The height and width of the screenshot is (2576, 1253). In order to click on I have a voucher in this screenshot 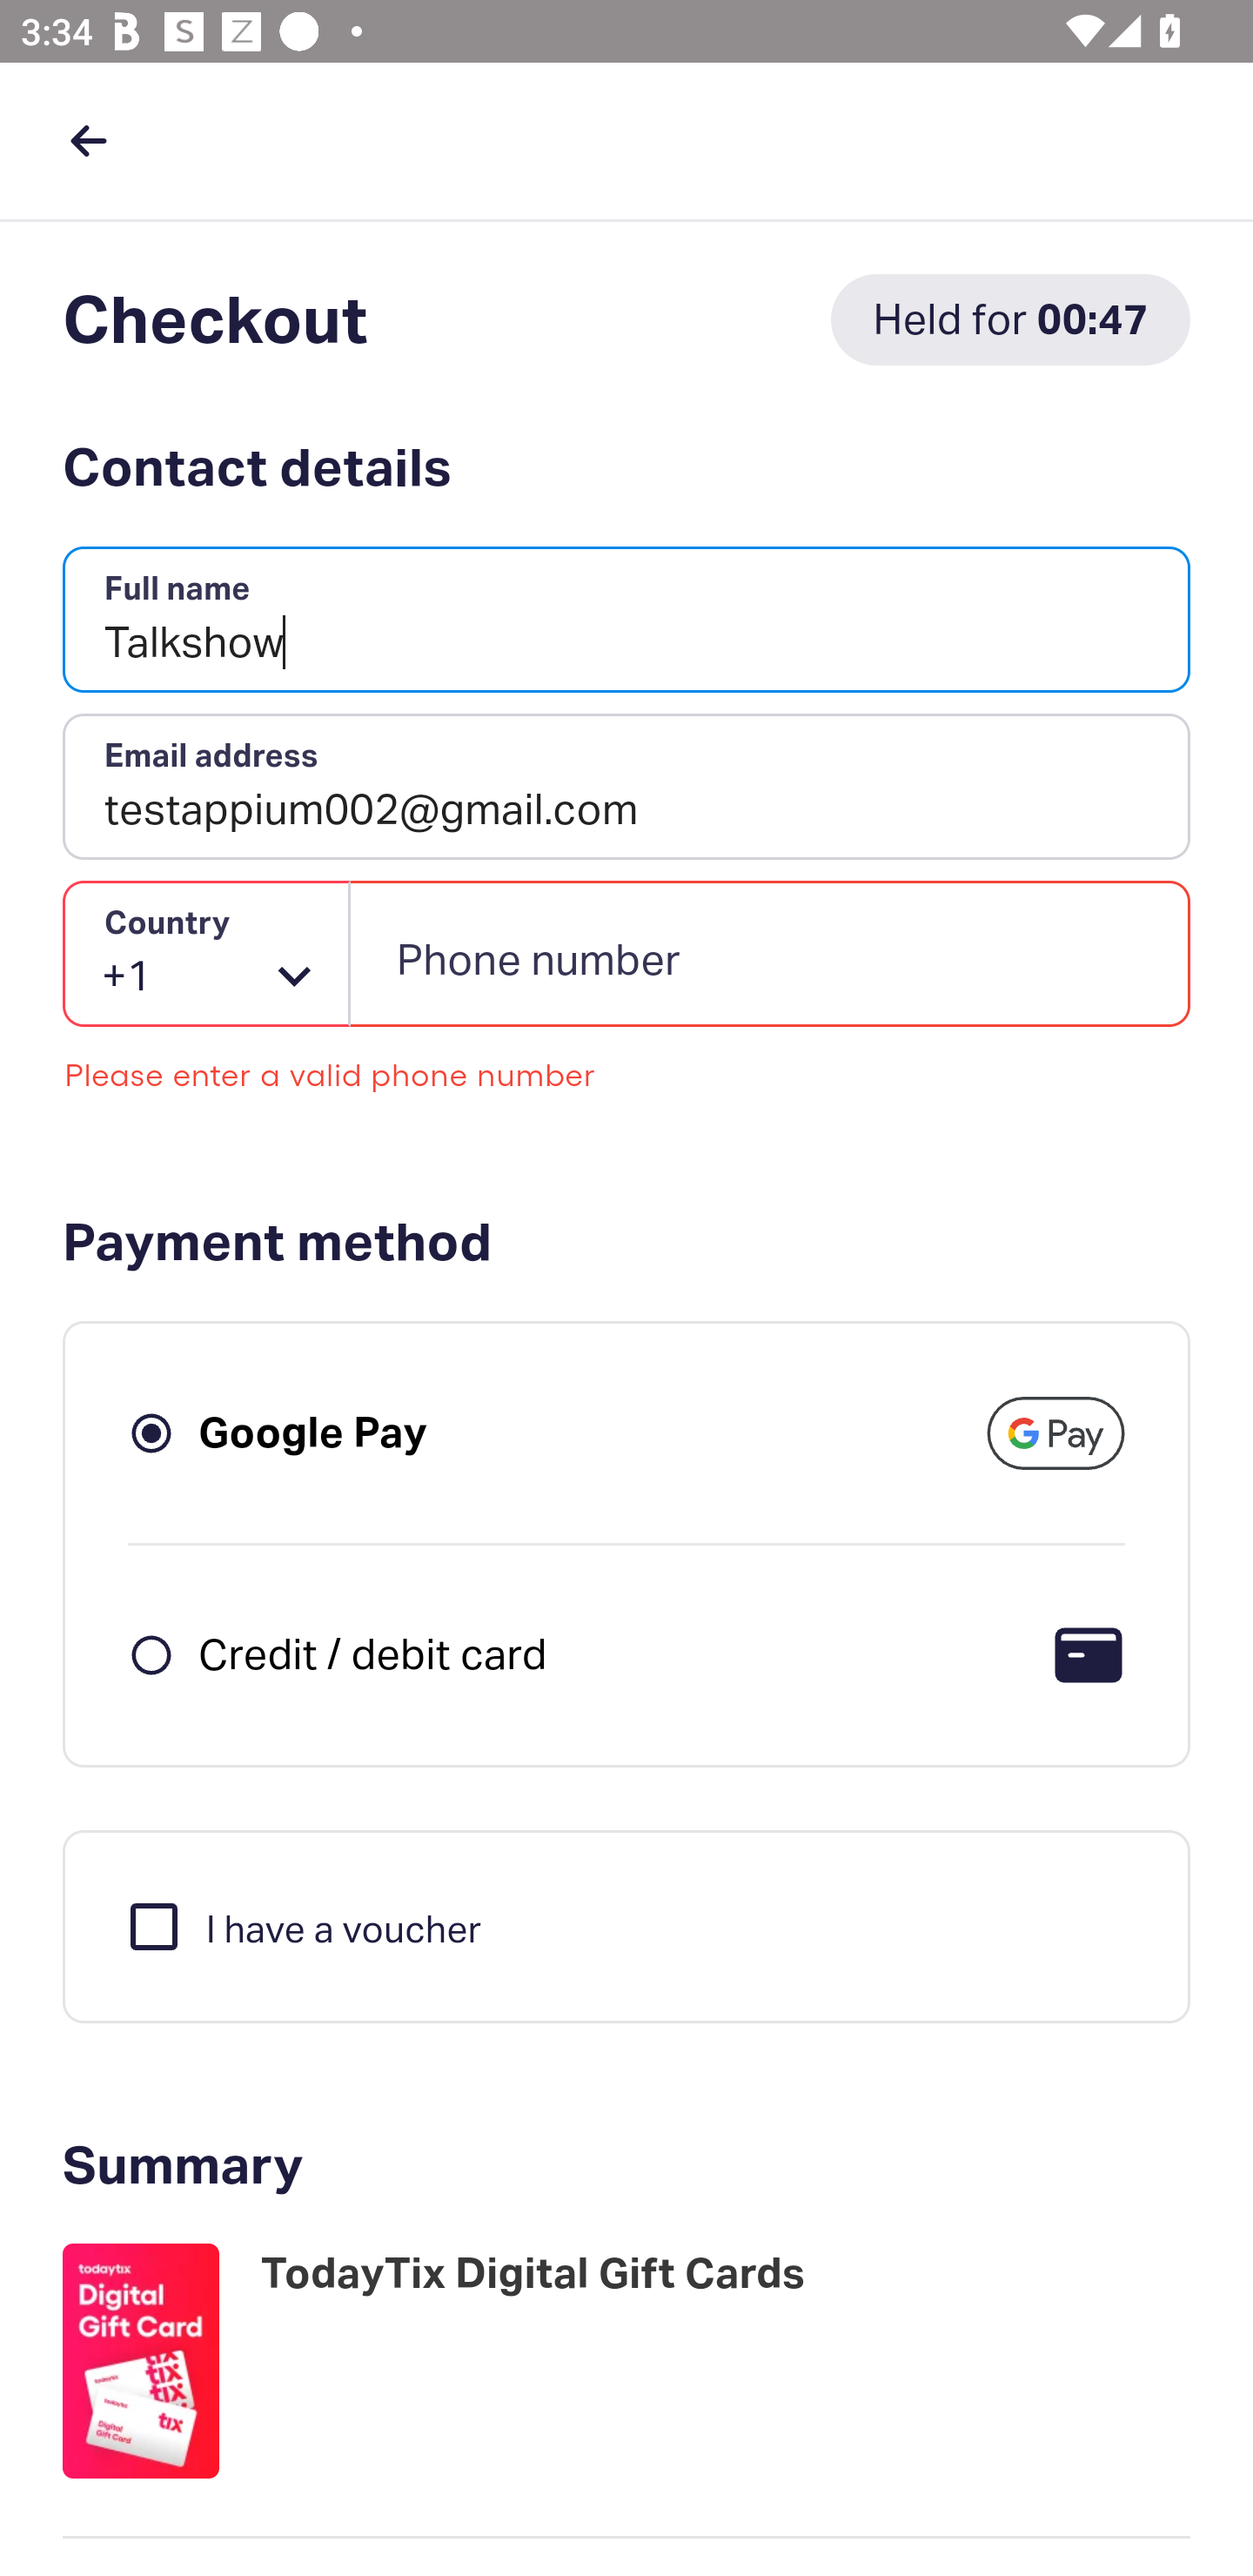, I will do `click(303, 1925)`.